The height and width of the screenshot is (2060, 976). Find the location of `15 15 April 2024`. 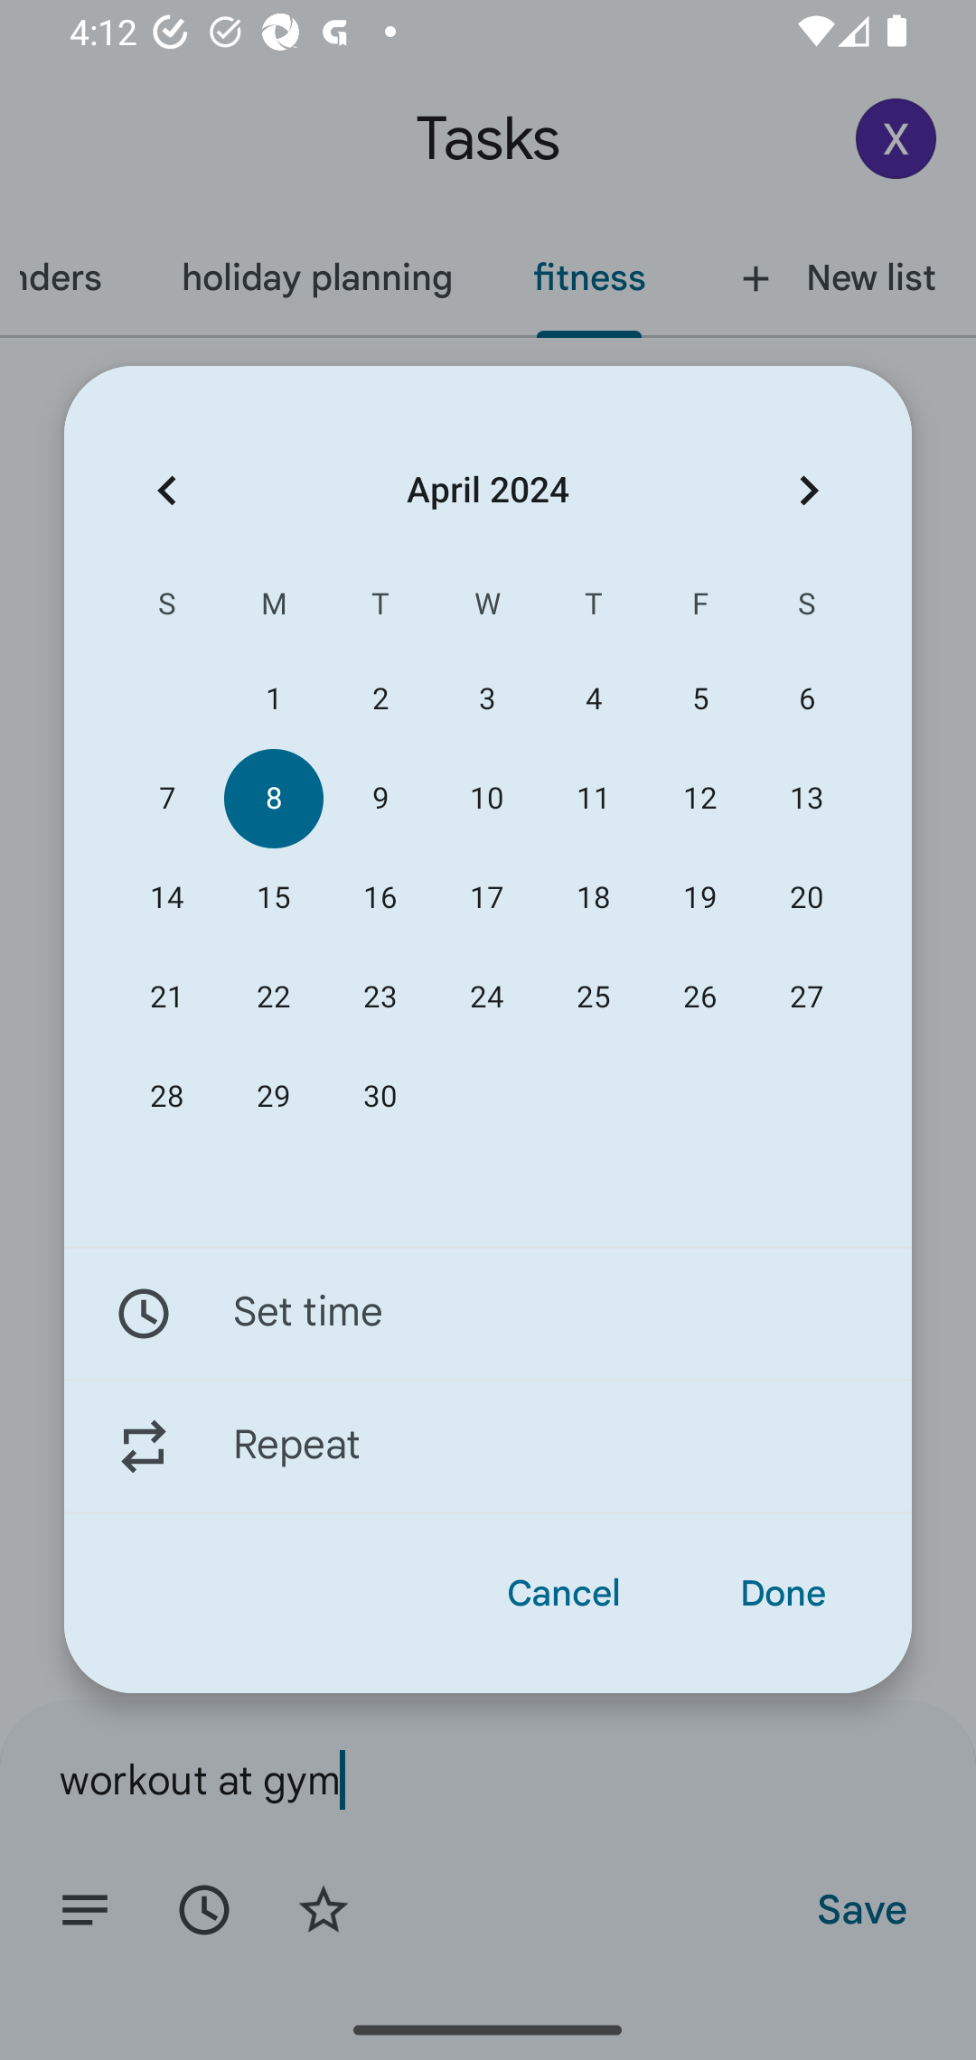

15 15 April 2024 is located at coordinates (273, 898).